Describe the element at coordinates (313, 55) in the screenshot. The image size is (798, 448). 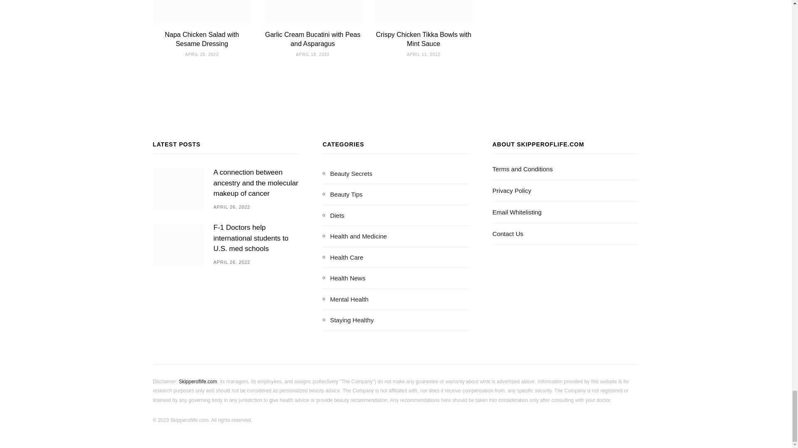
I see `APRIL 18, 2022` at that location.